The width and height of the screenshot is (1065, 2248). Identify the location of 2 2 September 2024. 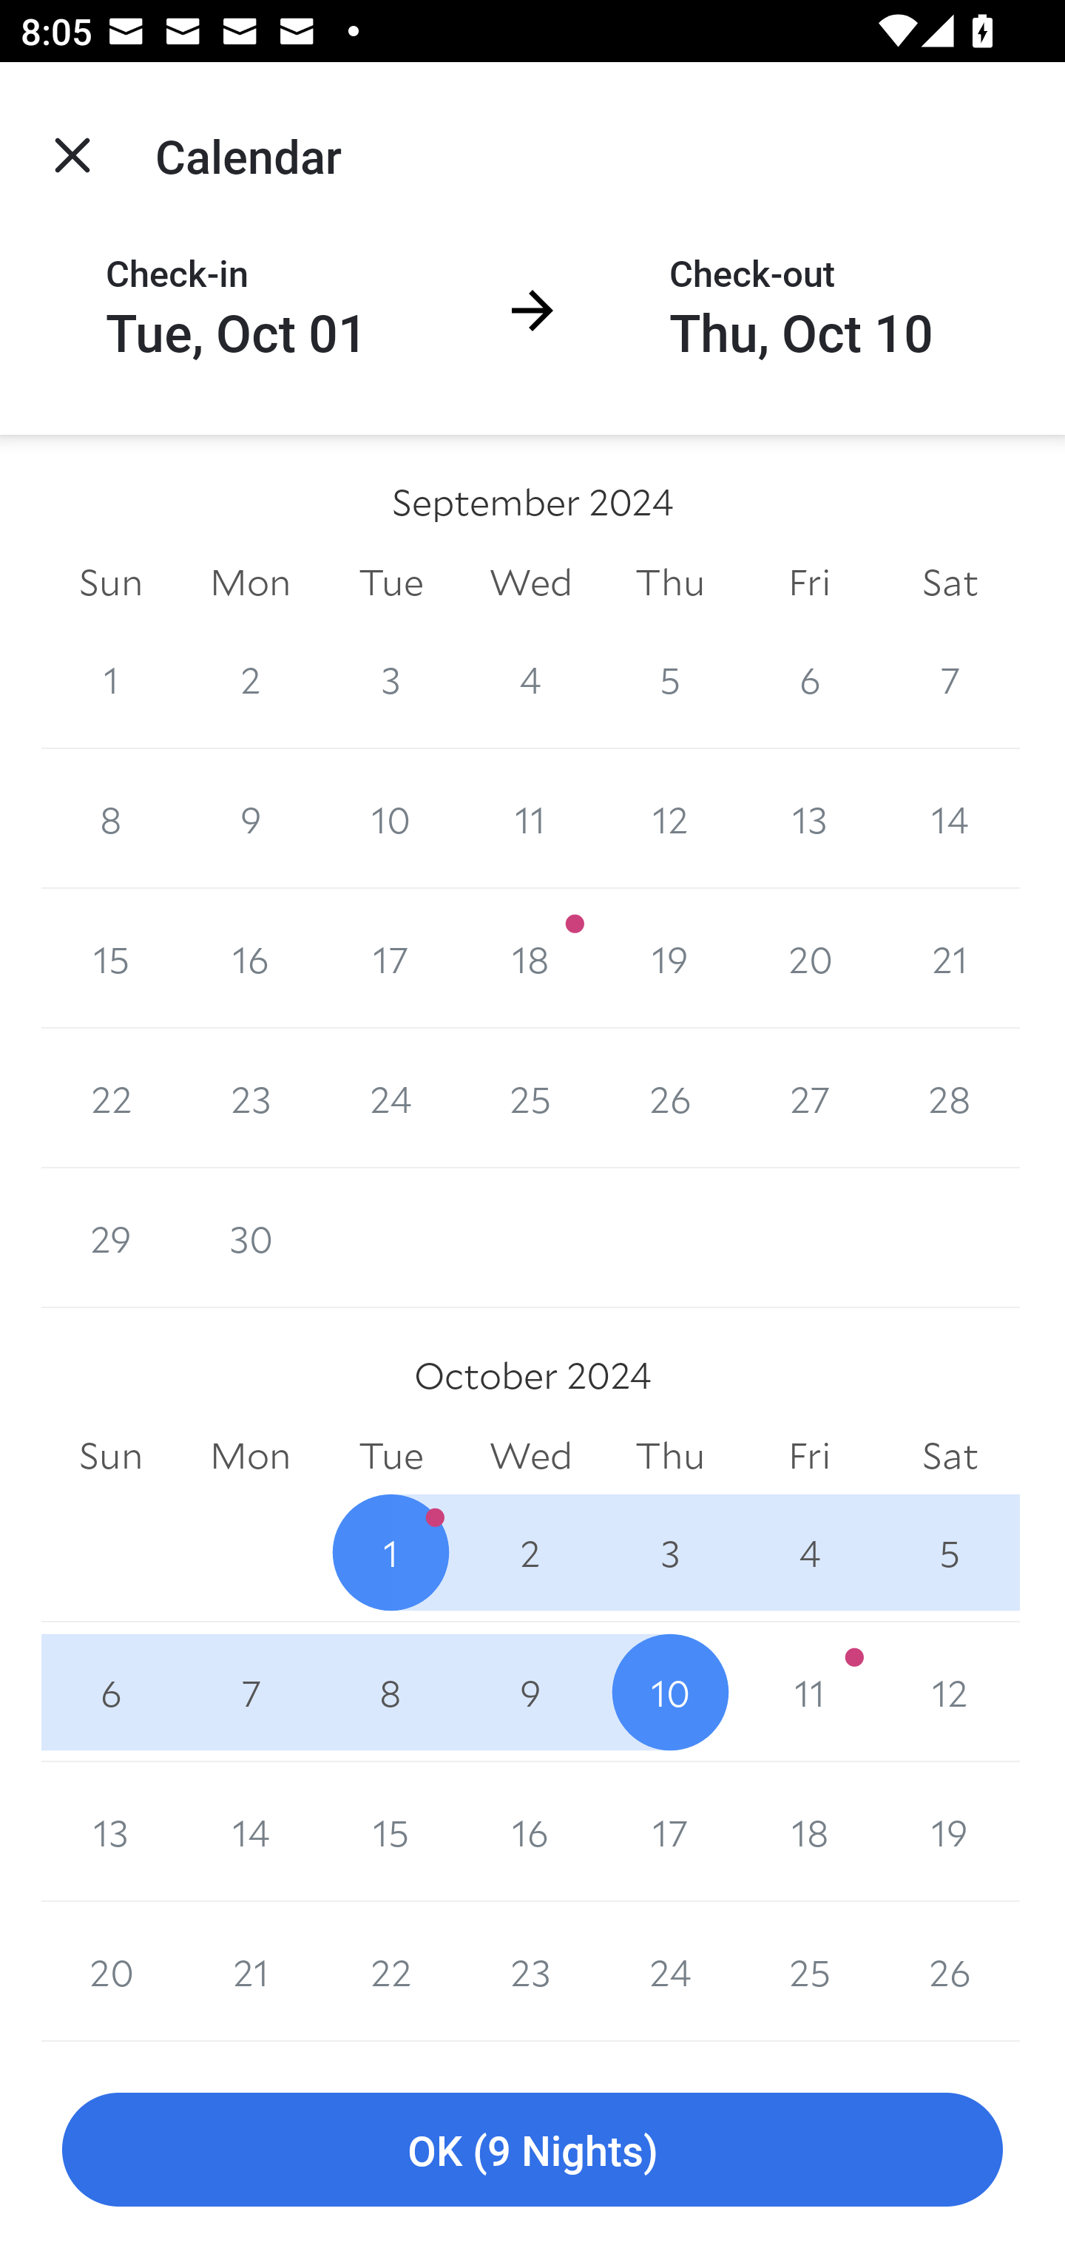
(250, 679).